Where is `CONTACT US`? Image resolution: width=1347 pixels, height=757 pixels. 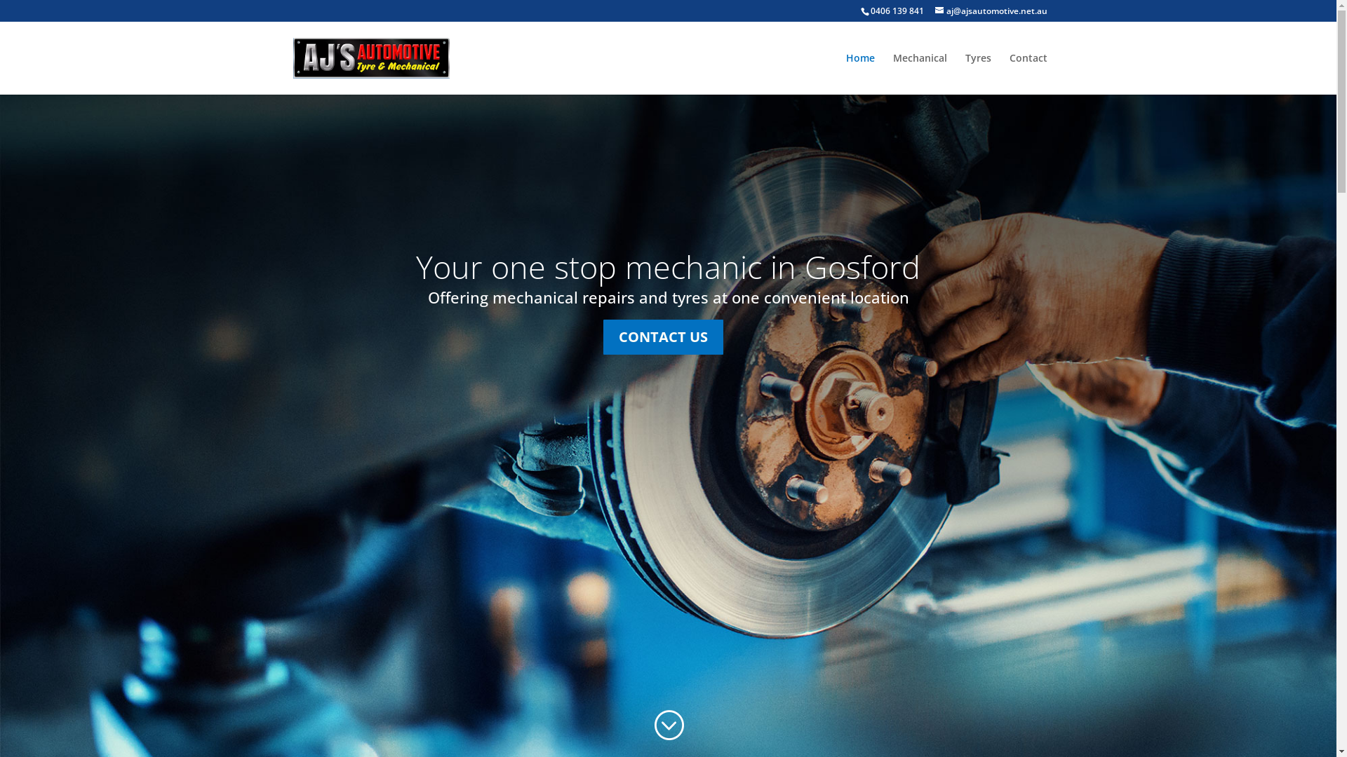
CONTACT US is located at coordinates (664, 337).